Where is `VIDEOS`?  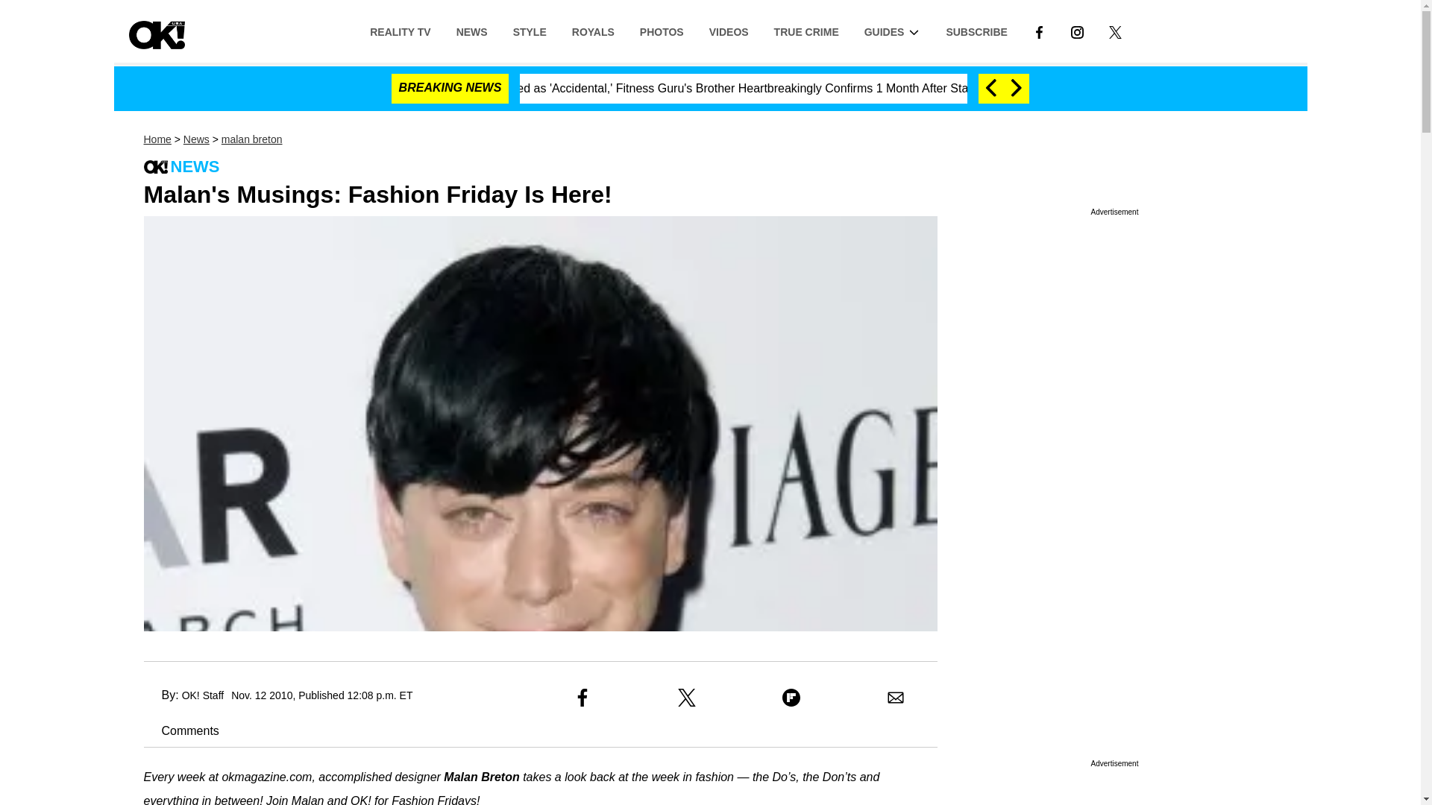 VIDEOS is located at coordinates (729, 31).